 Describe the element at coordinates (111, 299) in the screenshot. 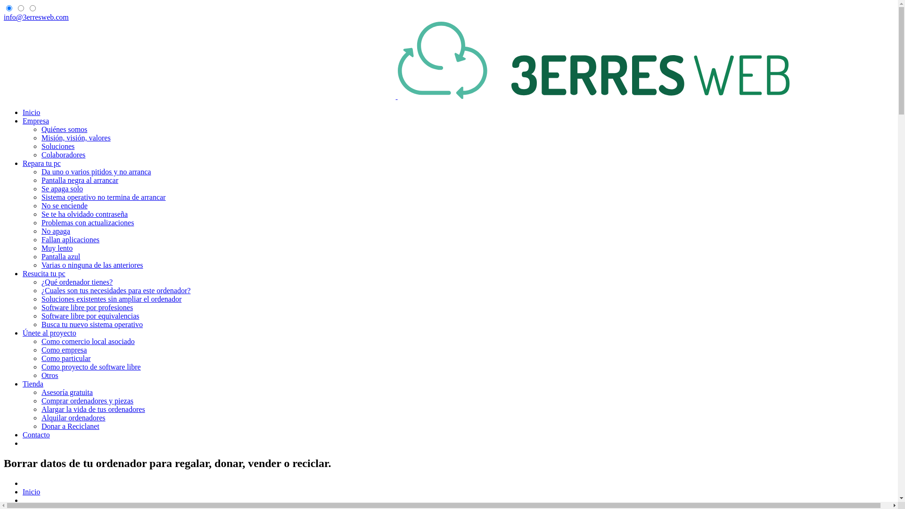

I see `Soluciones existentes sin ampliar el ordenador` at that location.